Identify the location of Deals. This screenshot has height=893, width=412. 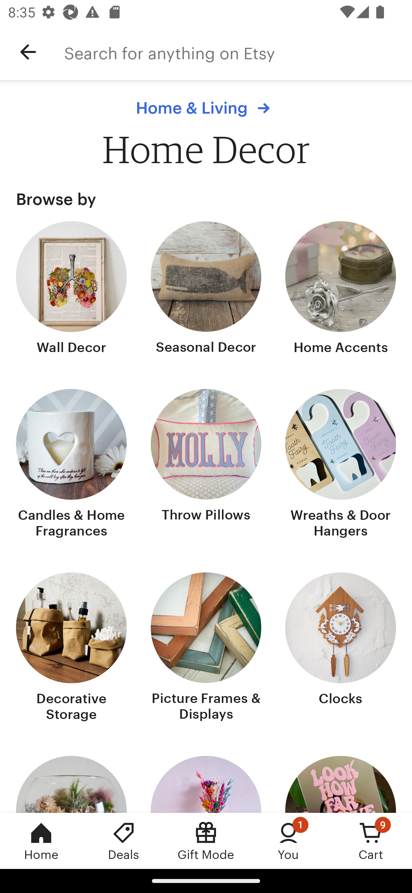
(124, 841).